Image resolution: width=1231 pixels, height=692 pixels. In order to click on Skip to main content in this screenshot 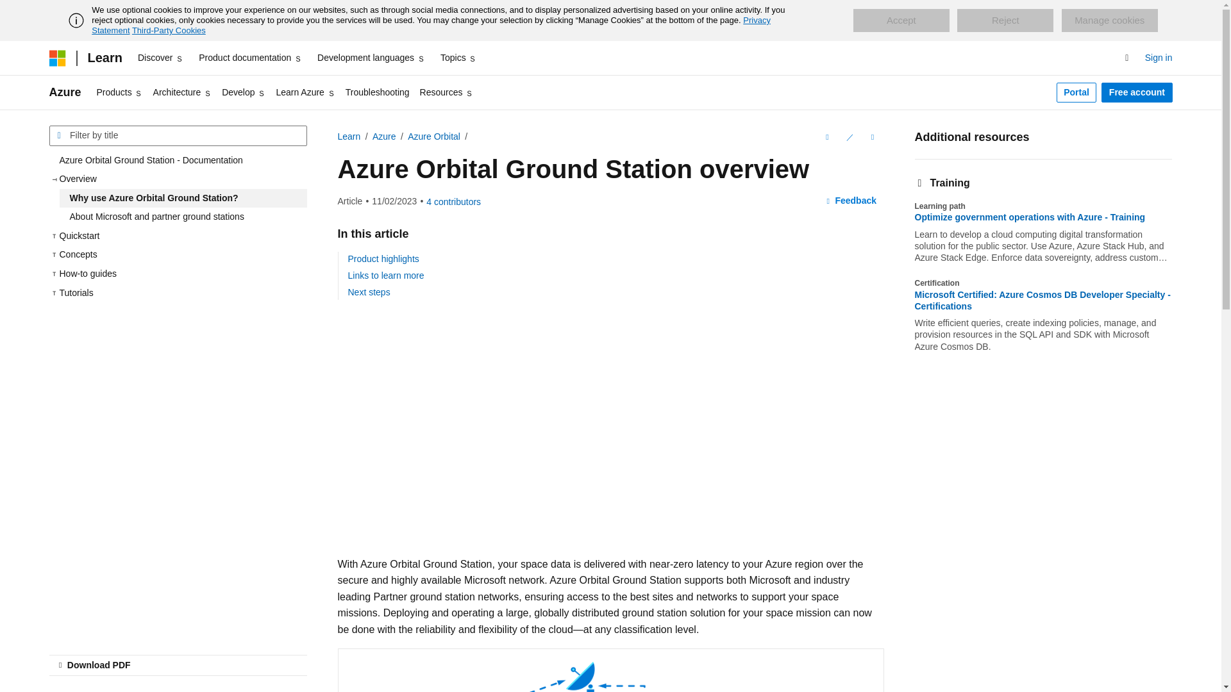, I will do `click(10, 10)`.